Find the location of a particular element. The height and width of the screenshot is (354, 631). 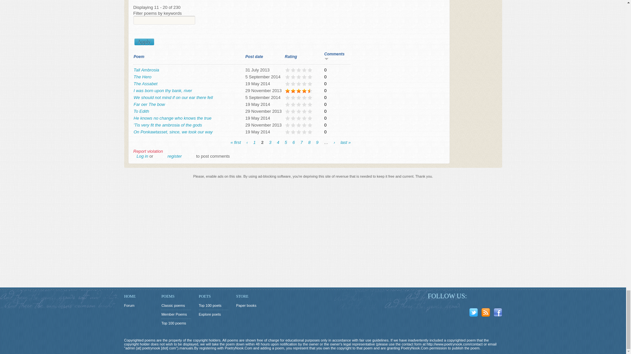

On Ponkawtasset, since, we took our way is located at coordinates (173, 132).